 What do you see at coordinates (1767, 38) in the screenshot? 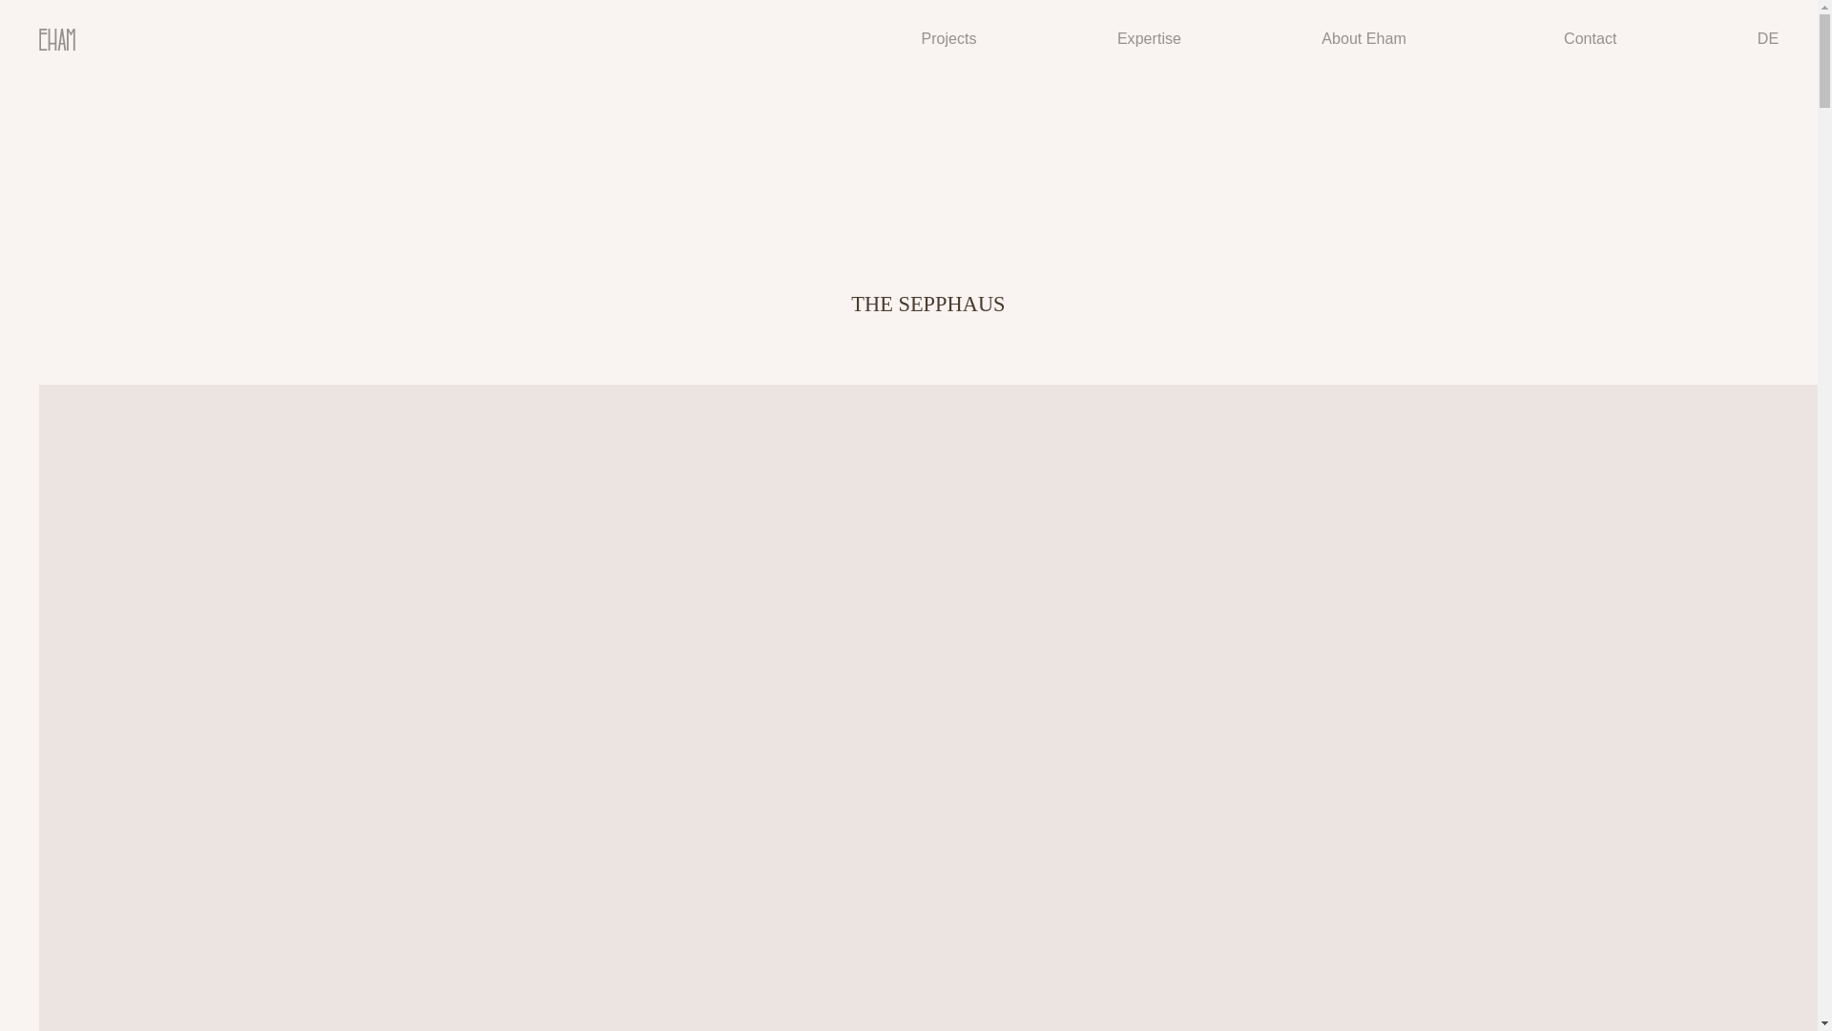
I see `DE` at bounding box center [1767, 38].